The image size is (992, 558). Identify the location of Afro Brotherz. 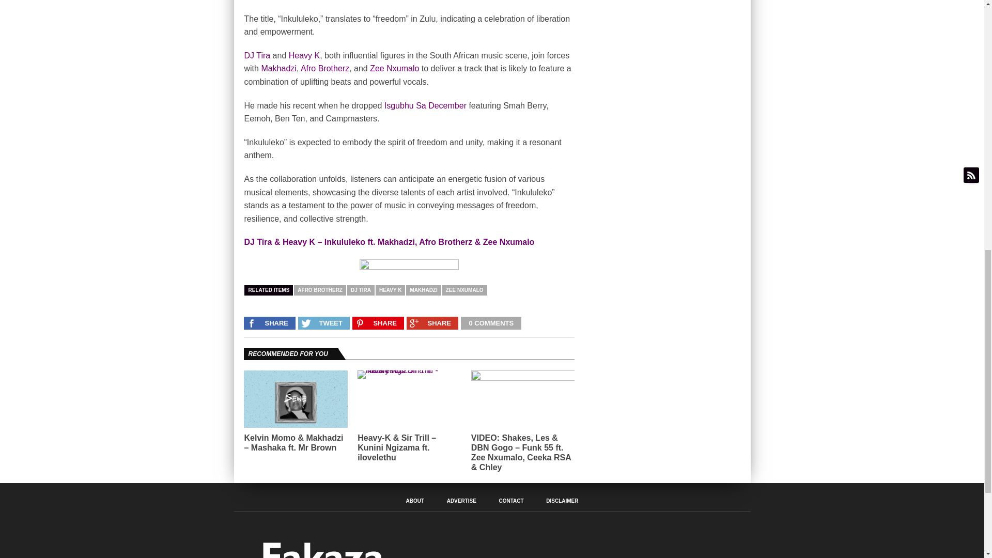
(324, 68).